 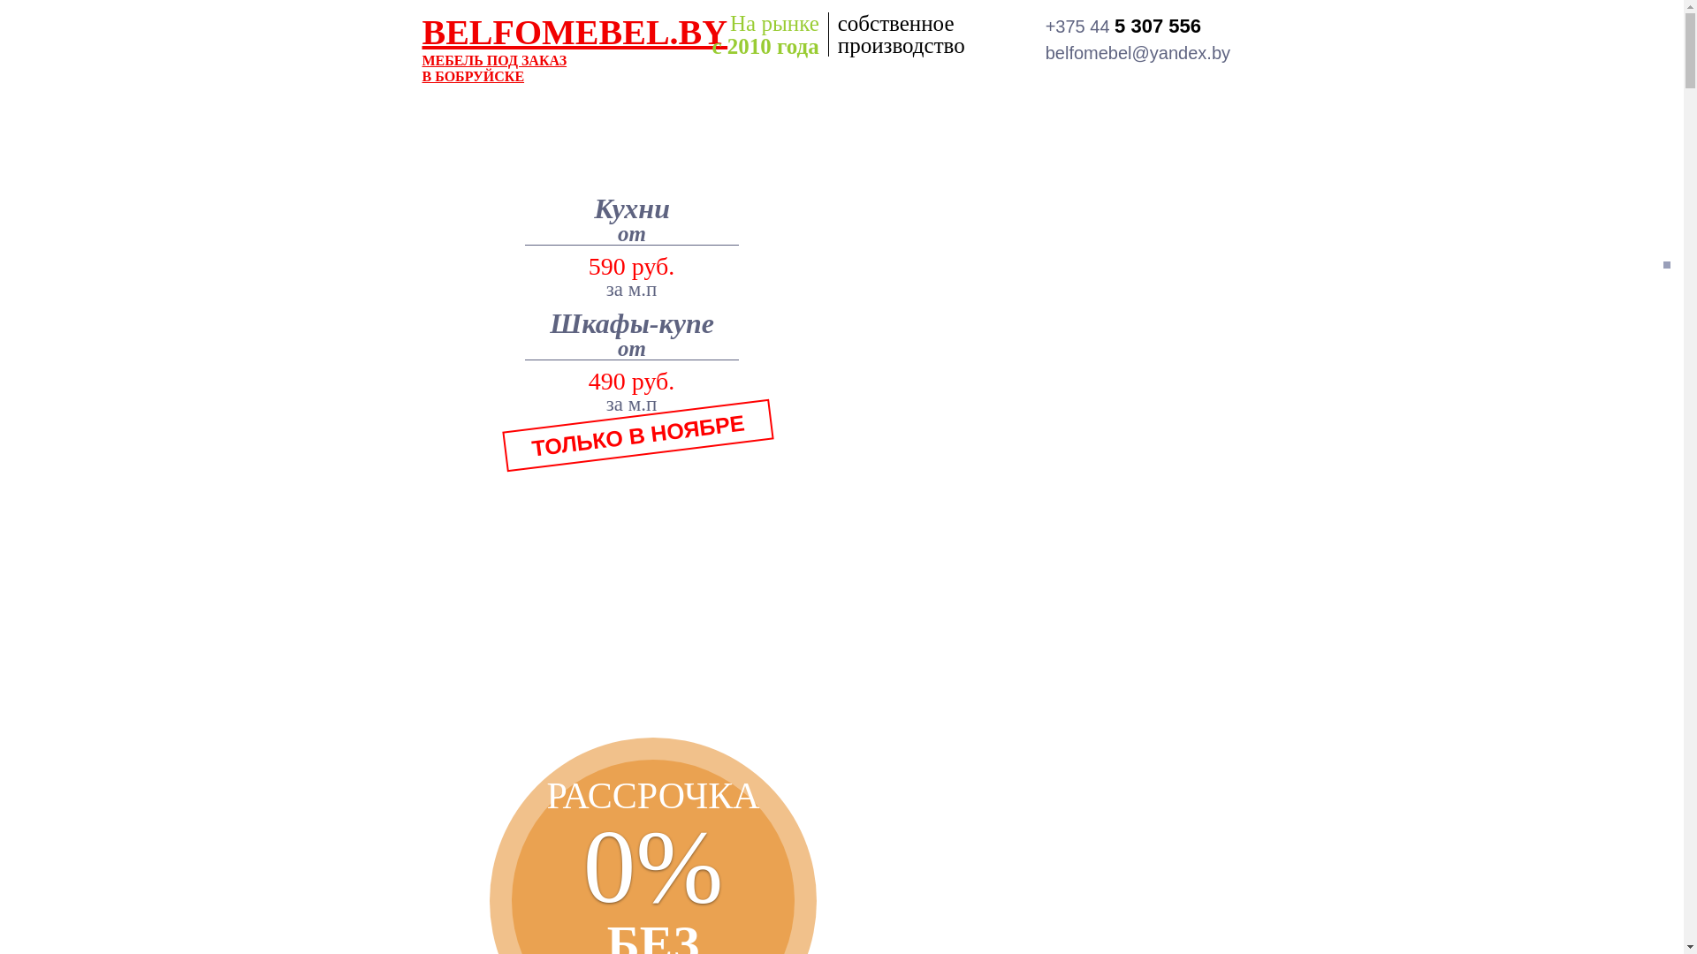 What do you see at coordinates (1138, 53) in the screenshot?
I see `belfomebel@yandex.by` at bounding box center [1138, 53].